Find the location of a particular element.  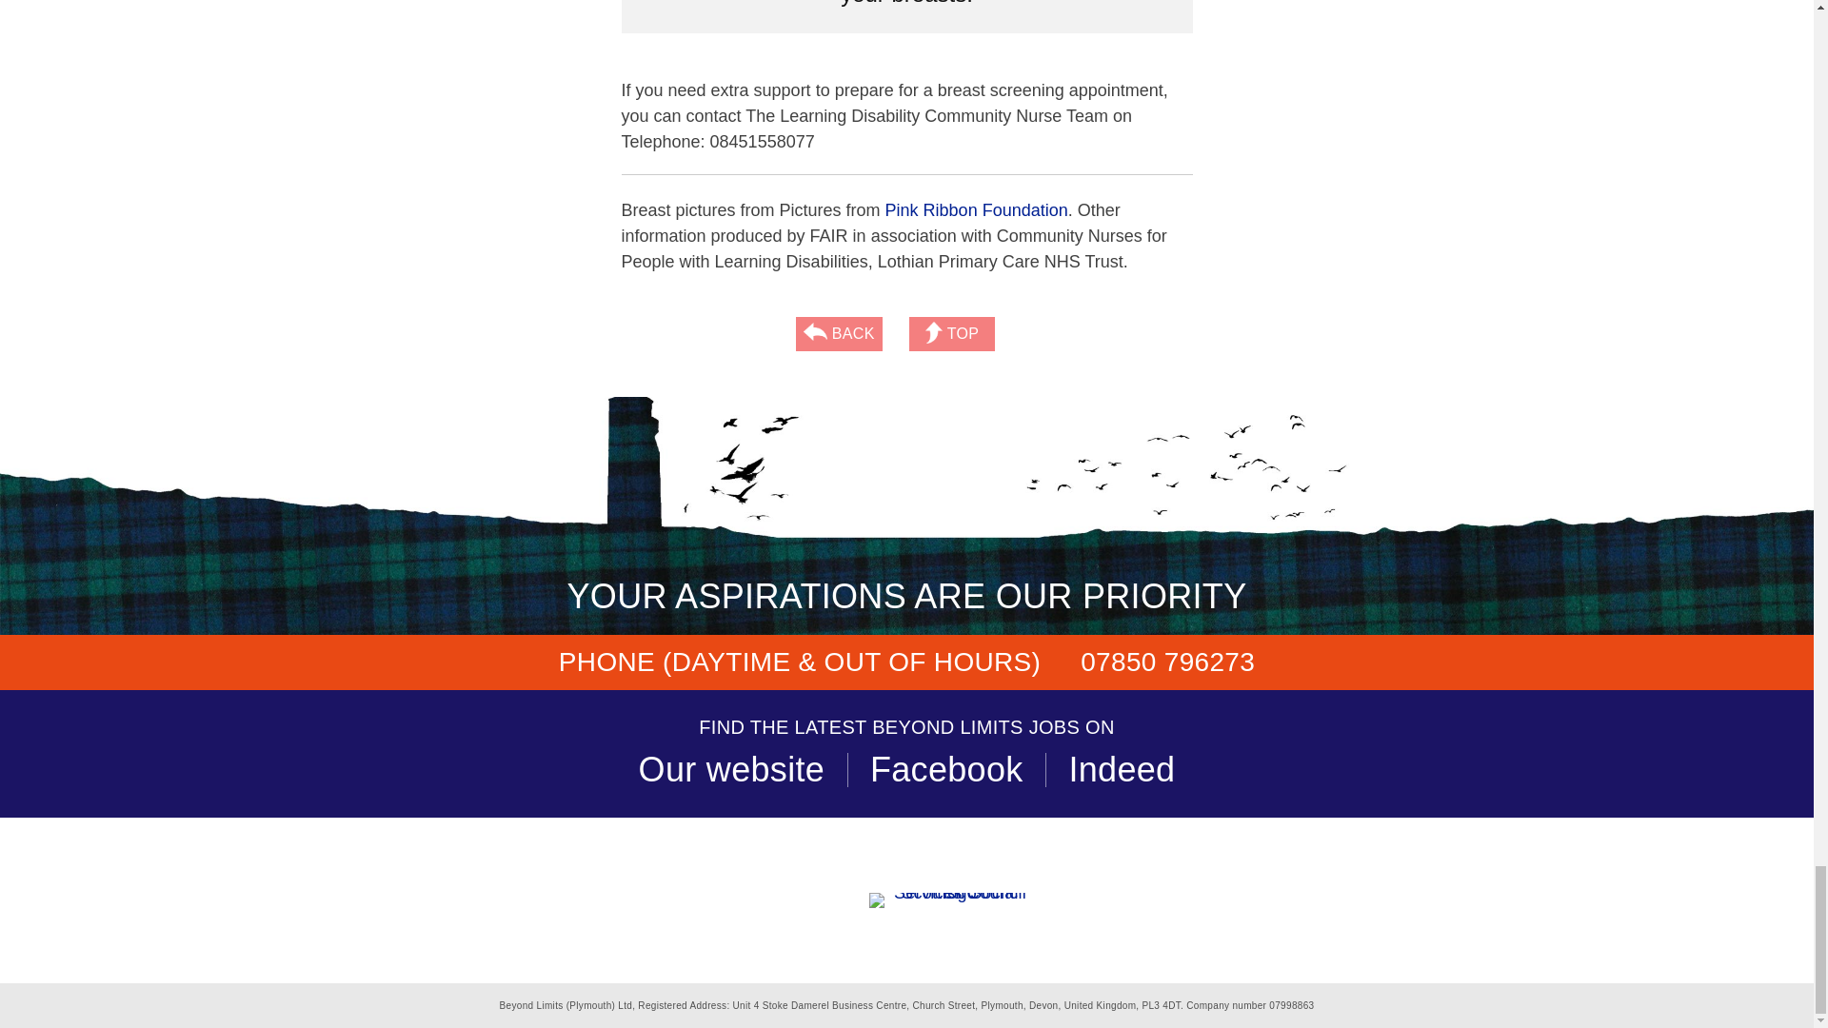

Pink Ribbon Foundation is located at coordinates (976, 209).